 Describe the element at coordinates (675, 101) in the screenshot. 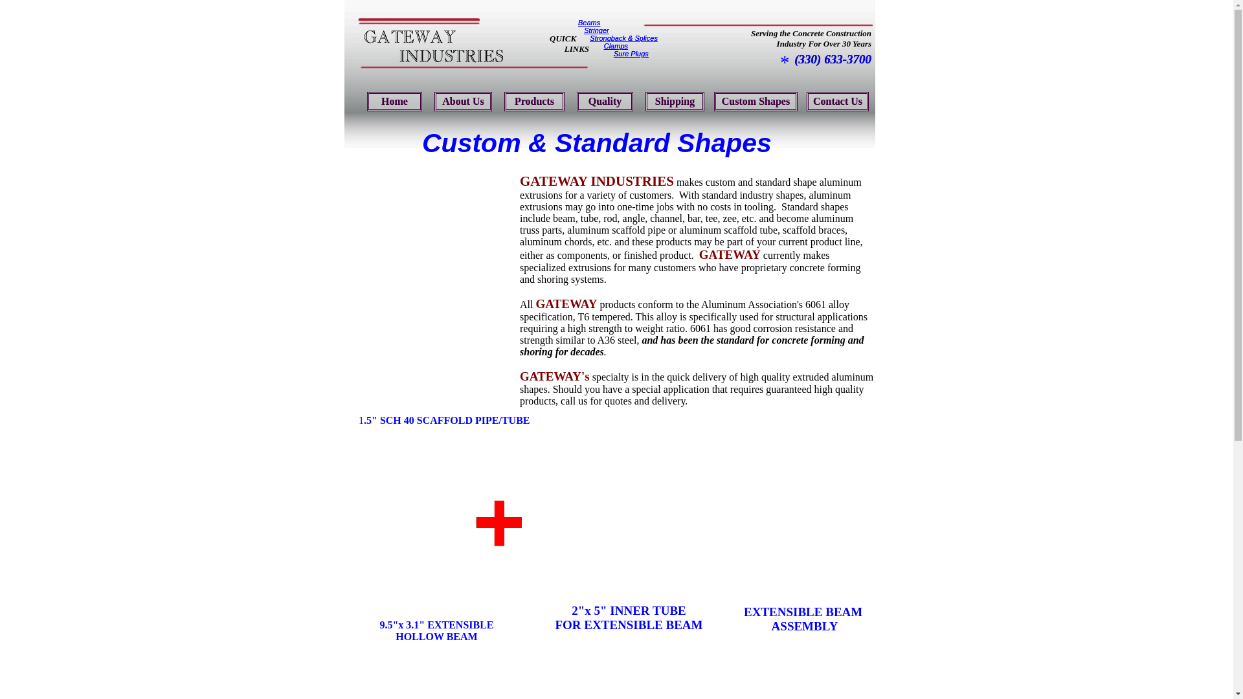

I see `Shipping` at that location.